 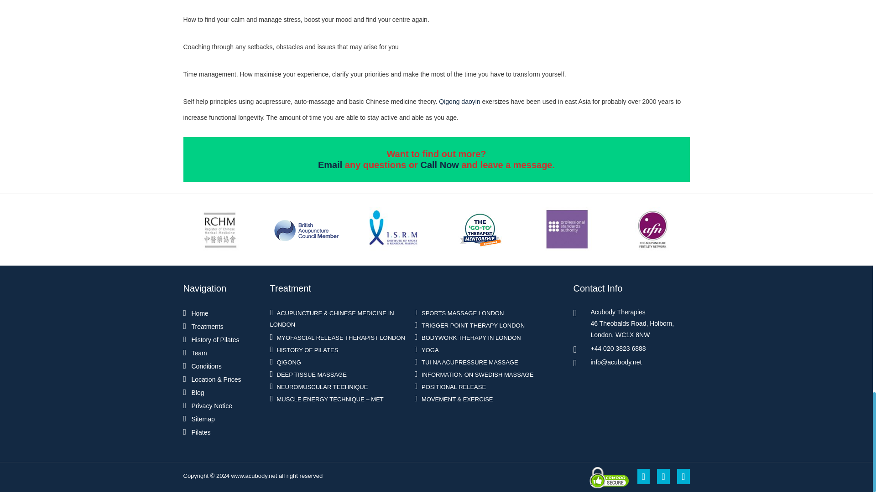 What do you see at coordinates (330, 165) in the screenshot?
I see `Email` at bounding box center [330, 165].